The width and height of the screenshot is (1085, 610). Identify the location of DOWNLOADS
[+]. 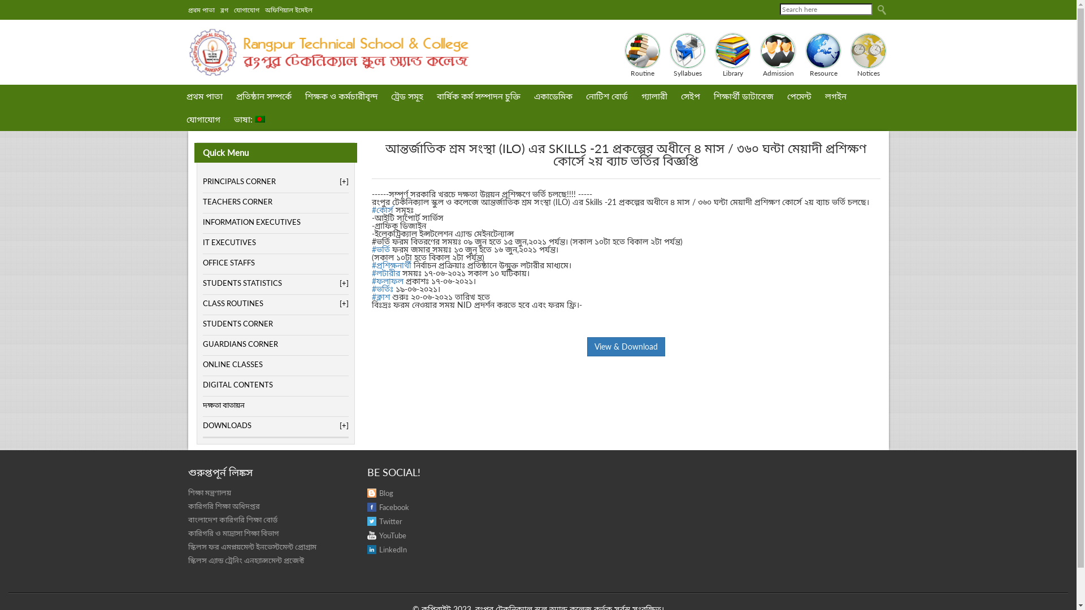
(275, 425).